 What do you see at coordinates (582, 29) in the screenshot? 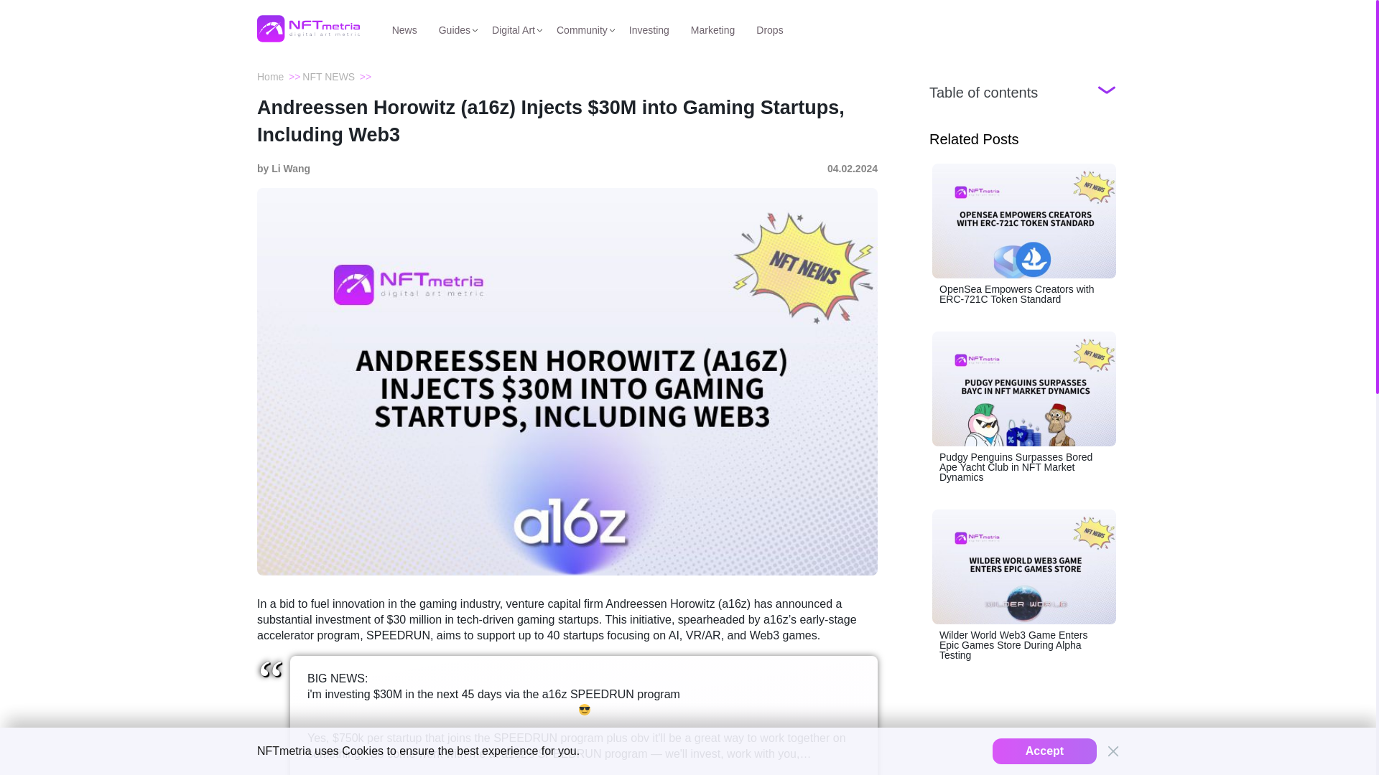
I see `Community` at bounding box center [582, 29].